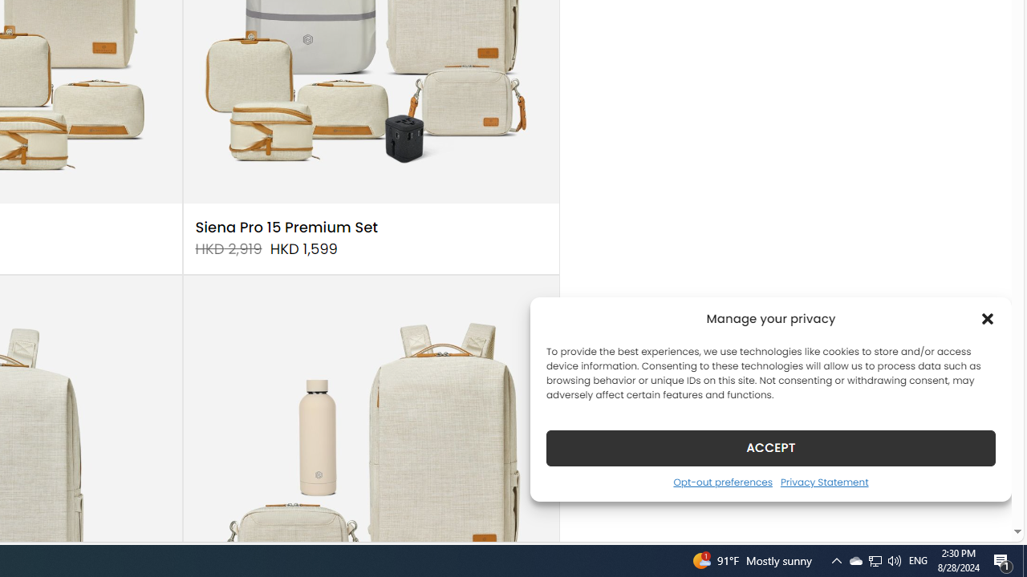 The height and width of the screenshot is (577, 1027). What do you see at coordinates (722, 482) in the screenshot?
I see `Opt-out preferences` at bounding box center [722, 482].